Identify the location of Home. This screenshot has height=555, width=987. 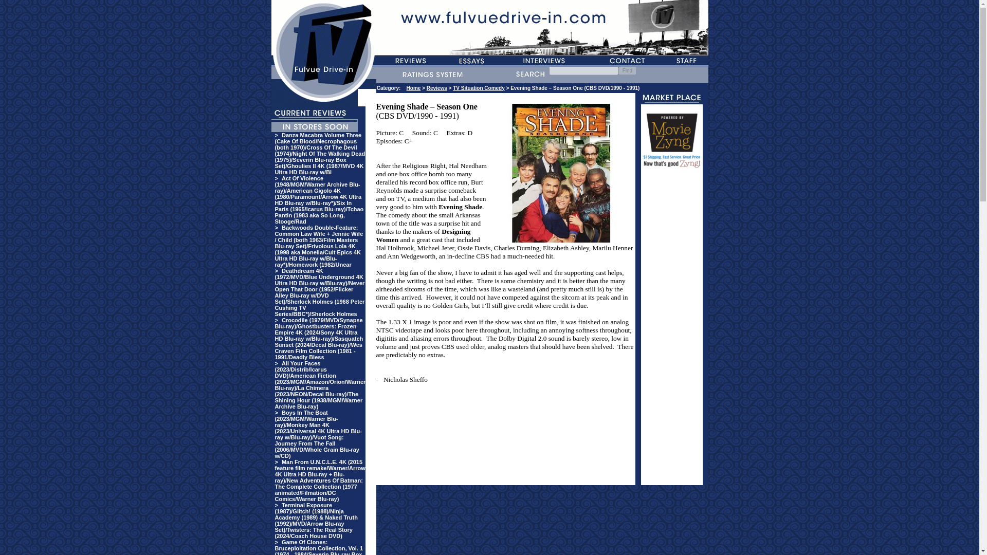
(414, 88).